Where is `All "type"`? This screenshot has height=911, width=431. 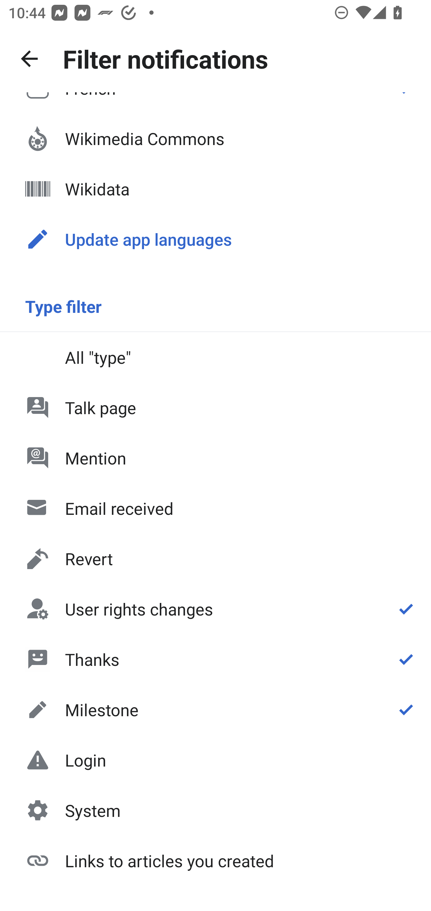
All "type" is located at coordinates (215, 357).